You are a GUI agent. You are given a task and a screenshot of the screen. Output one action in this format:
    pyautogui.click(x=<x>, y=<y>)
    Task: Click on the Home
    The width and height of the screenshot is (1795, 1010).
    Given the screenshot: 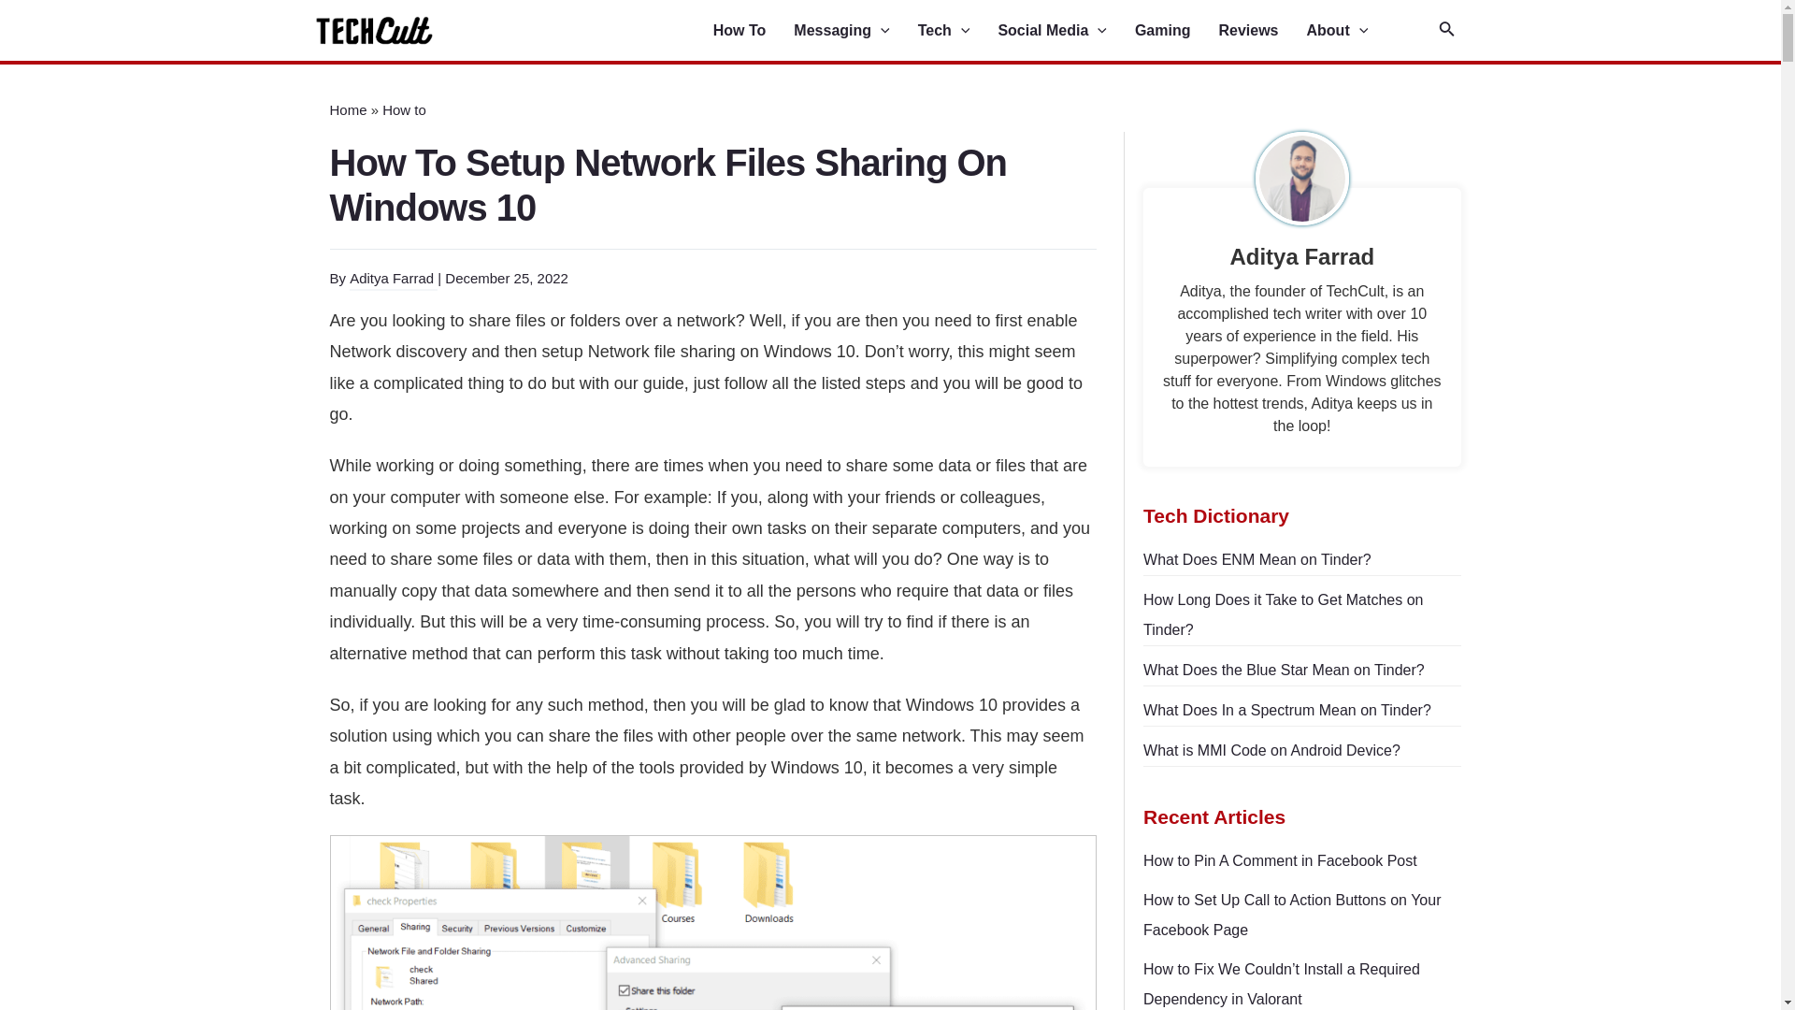 What is the action you would take?
    pyautogui.click(x=347, y=110)
    